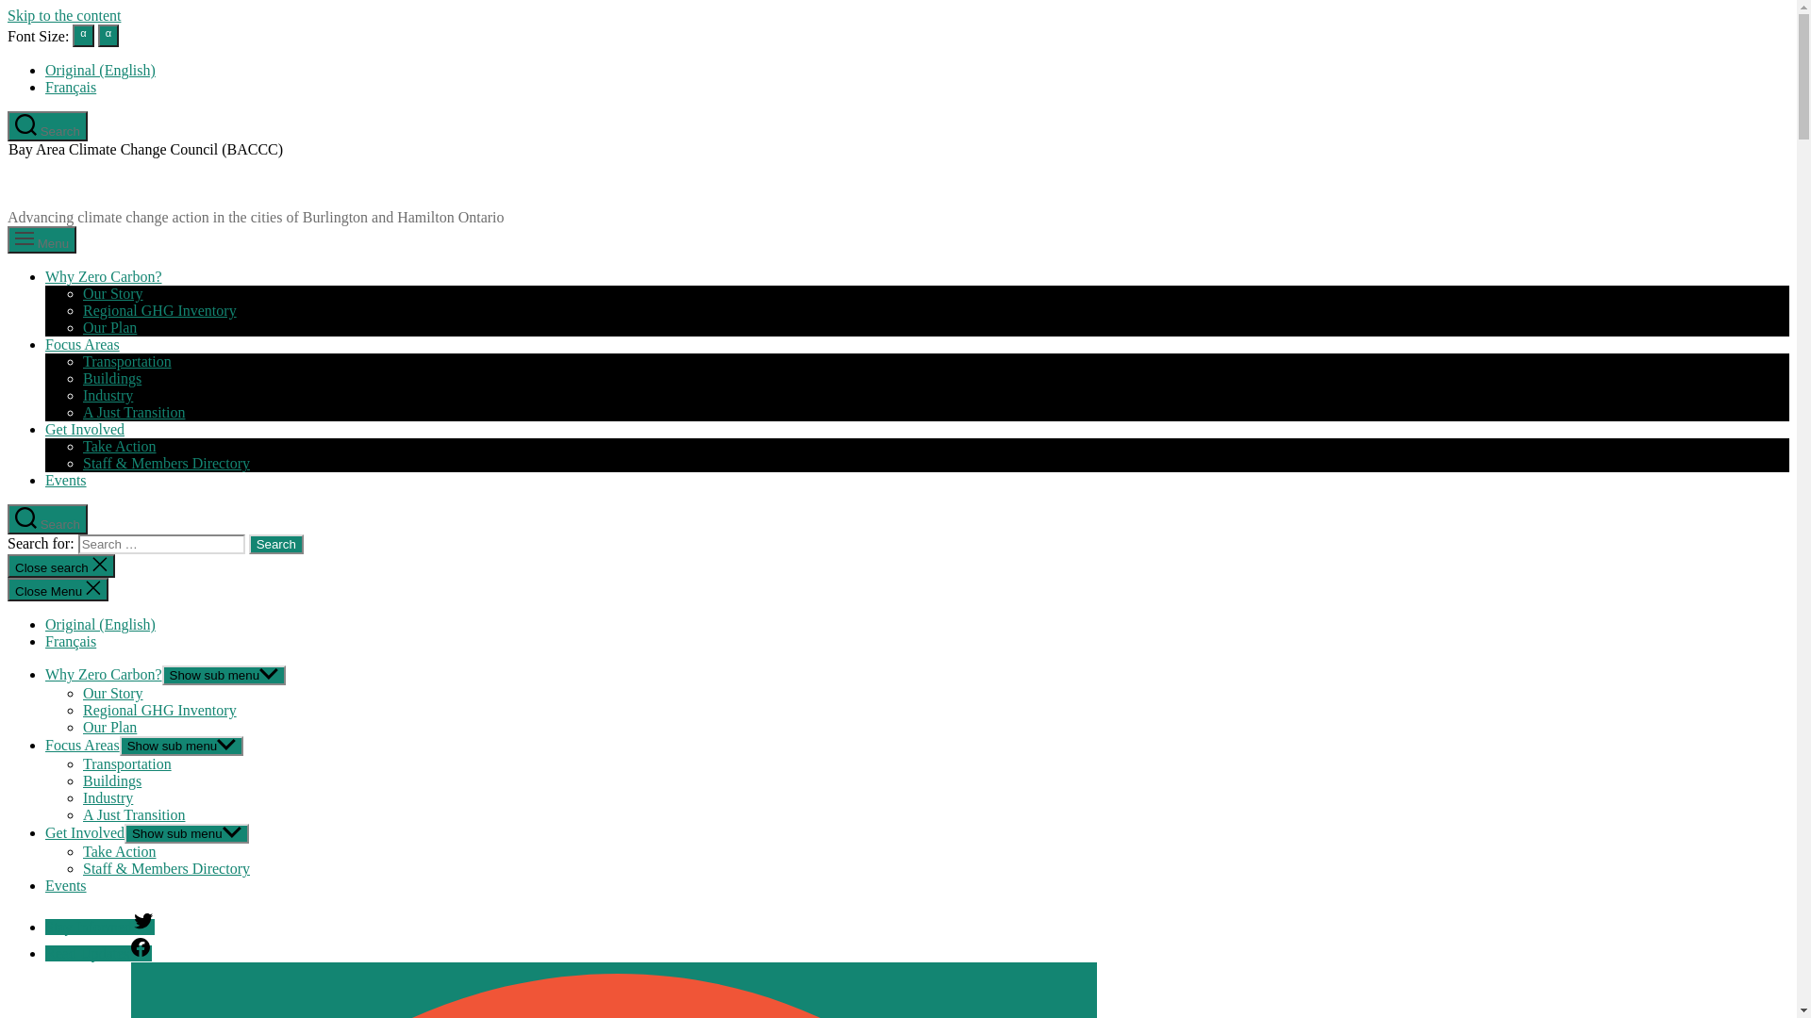 The width and height of the screenshot is (1811, 1018). What do you see at coordinates (187, 833) in the screenshot?
I see `Show sub menu` at bounding box center [187, 833].